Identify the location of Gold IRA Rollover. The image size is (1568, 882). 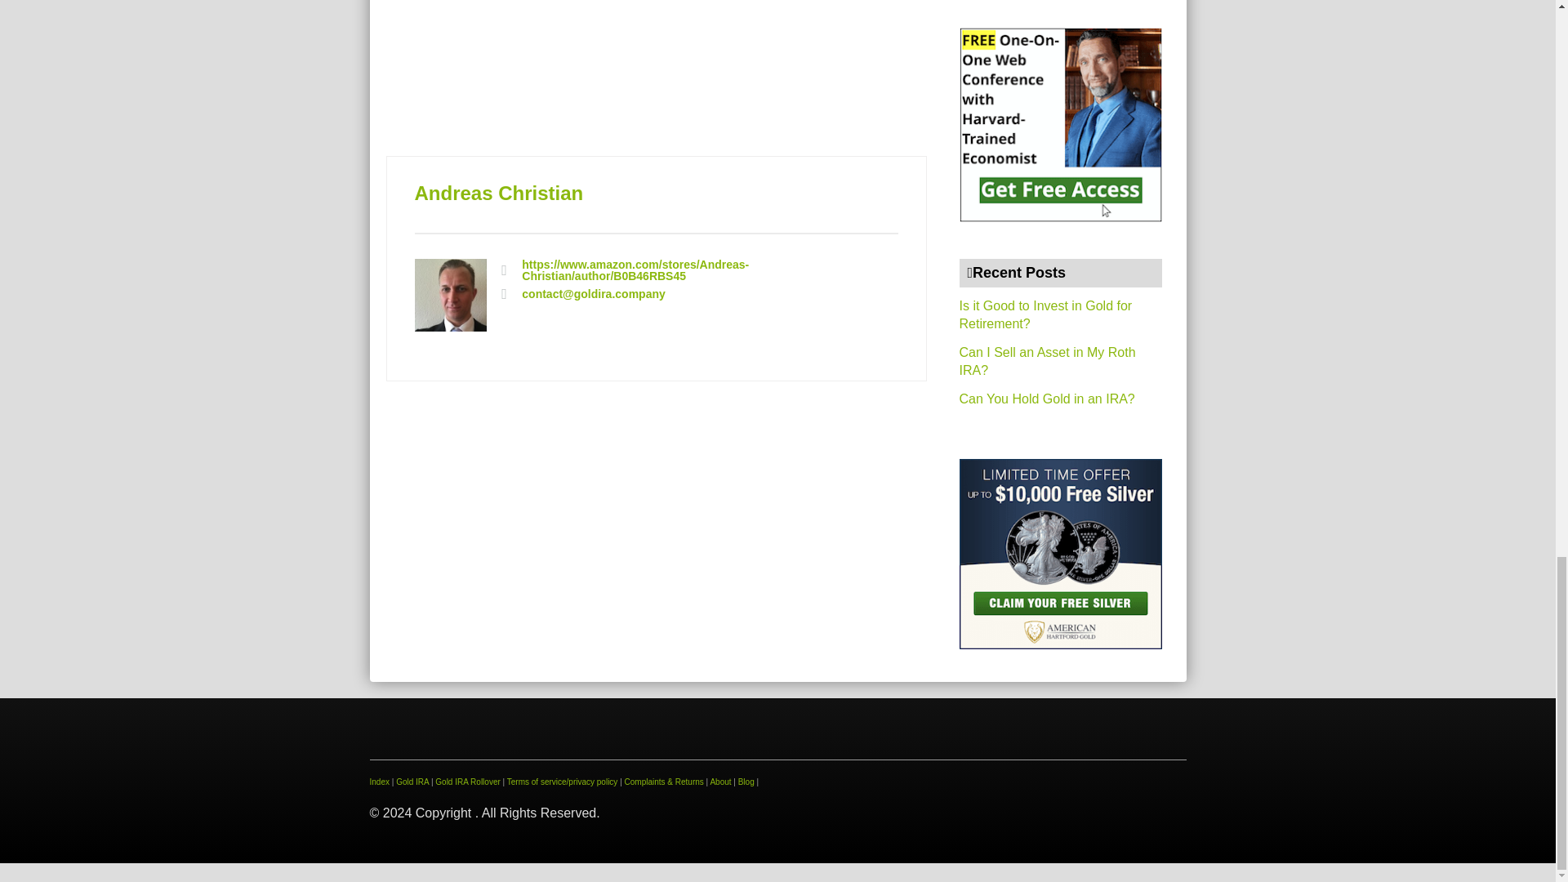
(467, 782).